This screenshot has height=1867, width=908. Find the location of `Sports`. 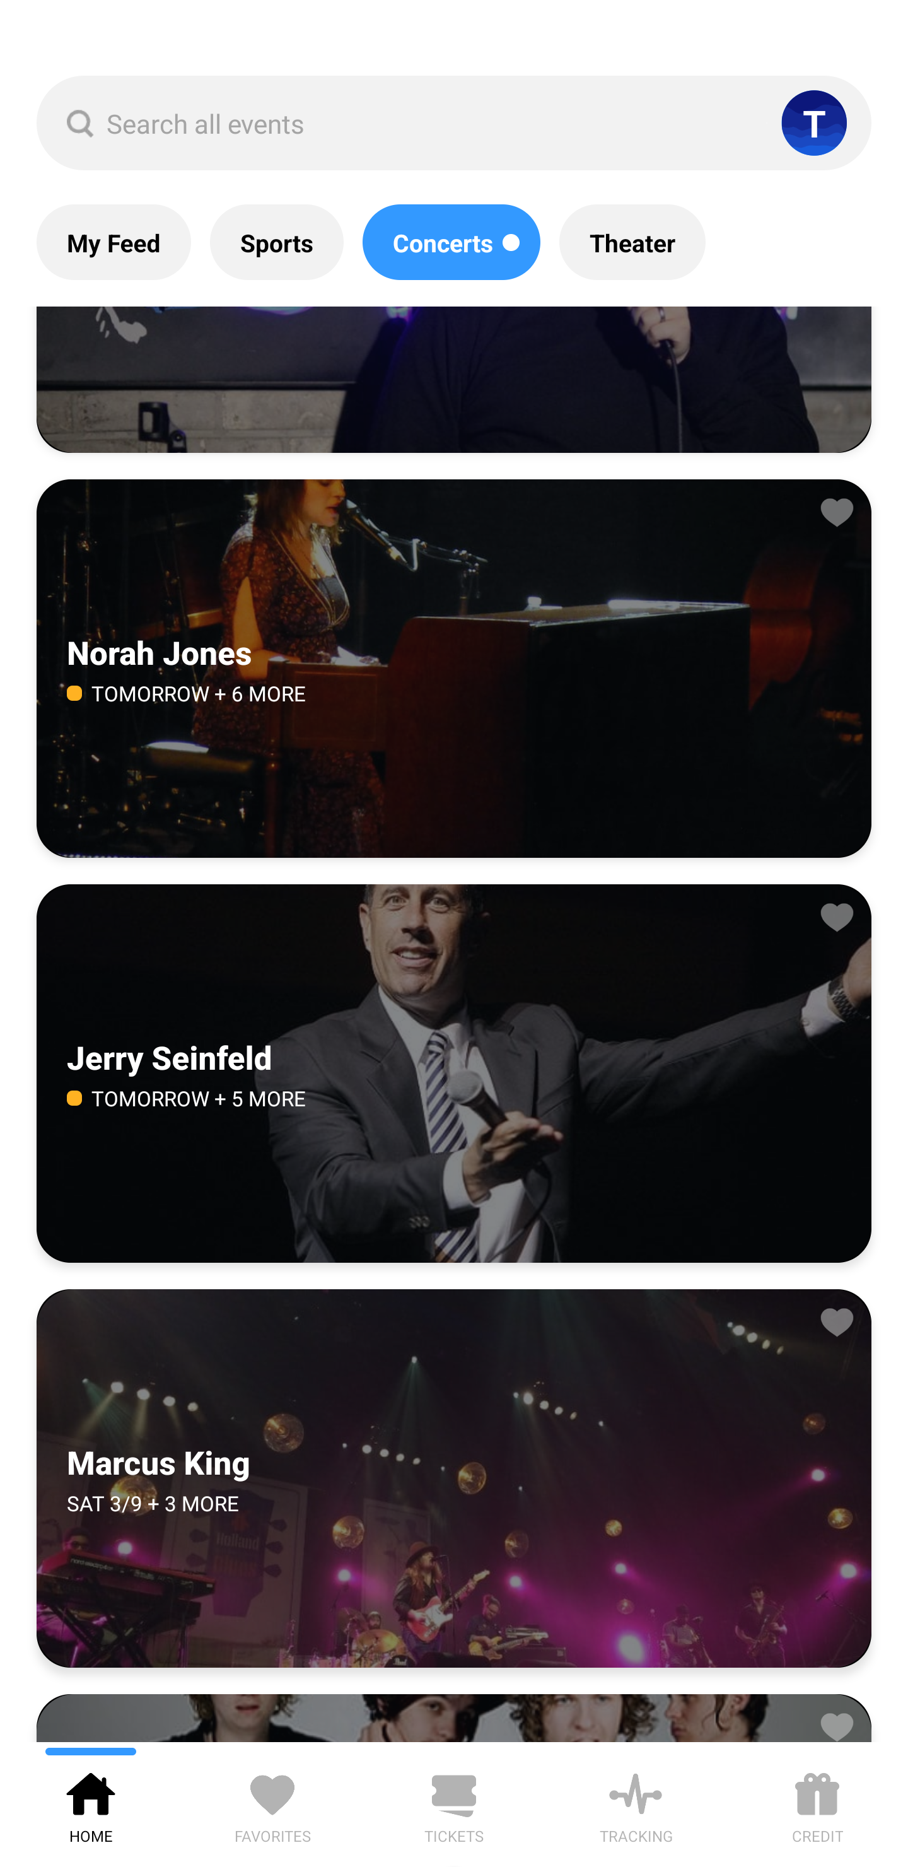

Sports is located at coordinates (276, 242).